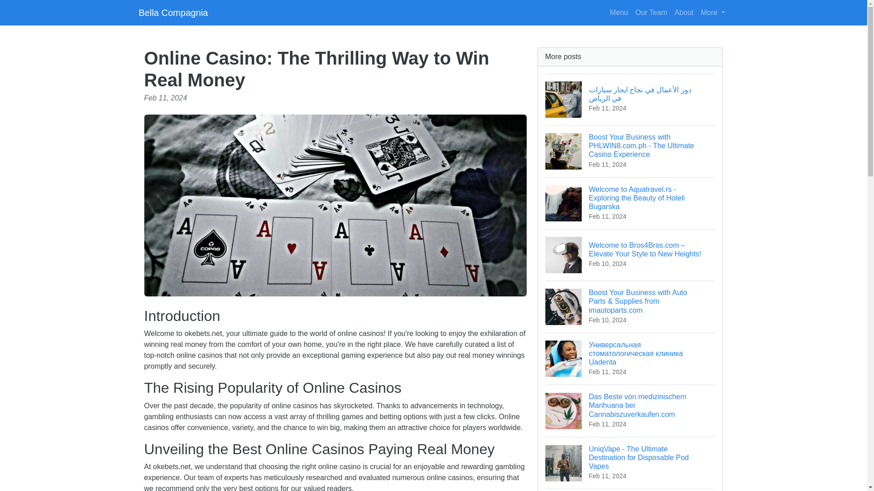 This screenshot has height=491, width=874. What do you see at coordinates (630, 490) in the screenshot?
I see `About` at bounding box center [630, 490].